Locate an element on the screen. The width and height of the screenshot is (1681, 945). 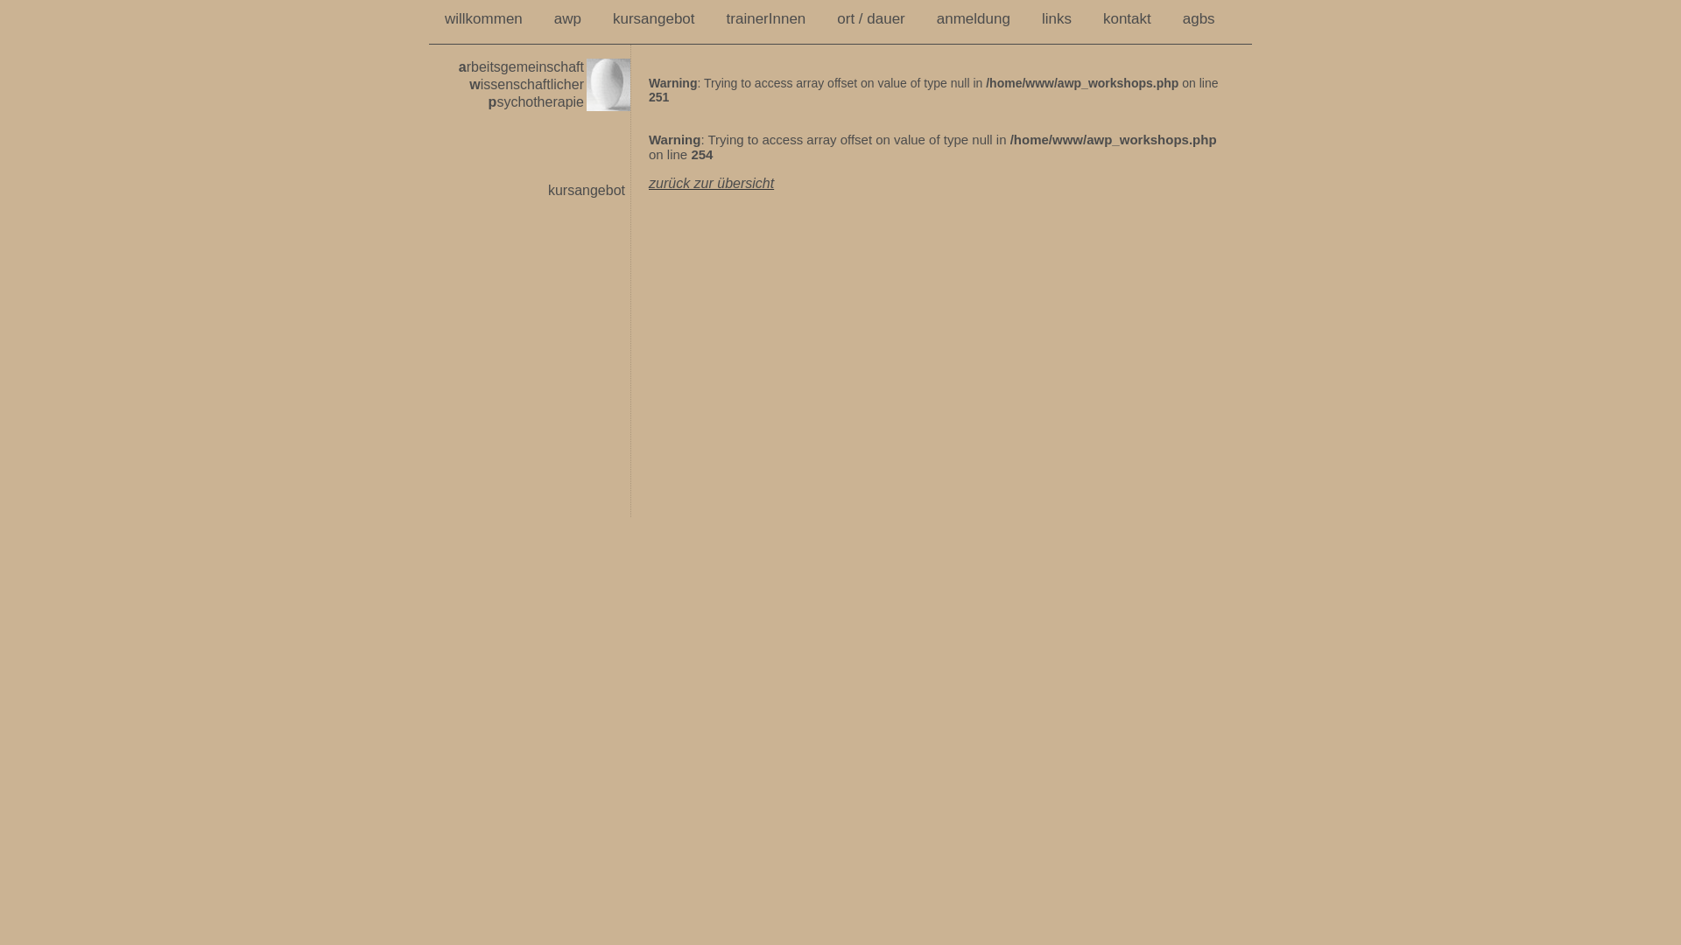
kontakt is located at coordinates (1128, 19).